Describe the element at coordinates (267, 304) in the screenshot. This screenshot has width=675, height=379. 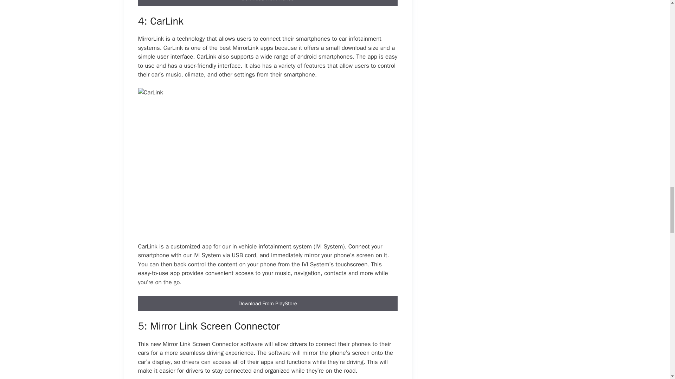
I see `Download From PlayStore` at that location.